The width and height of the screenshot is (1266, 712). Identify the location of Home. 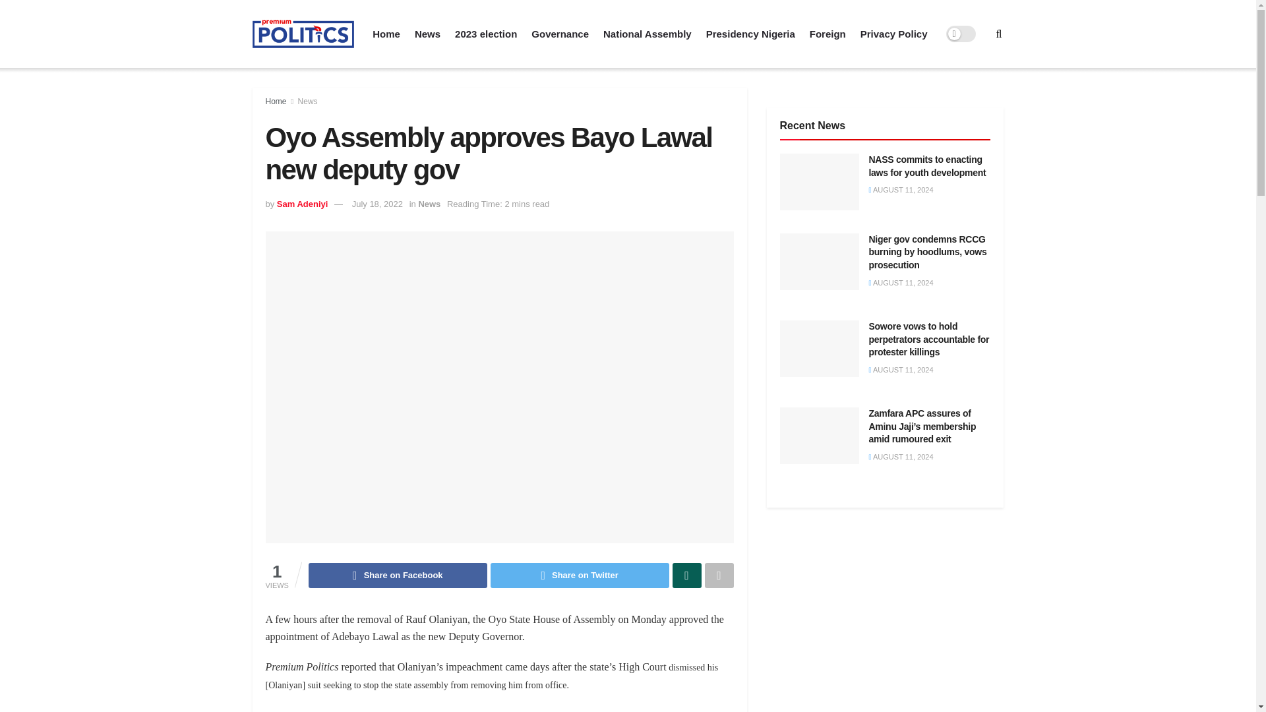
(275, 101).